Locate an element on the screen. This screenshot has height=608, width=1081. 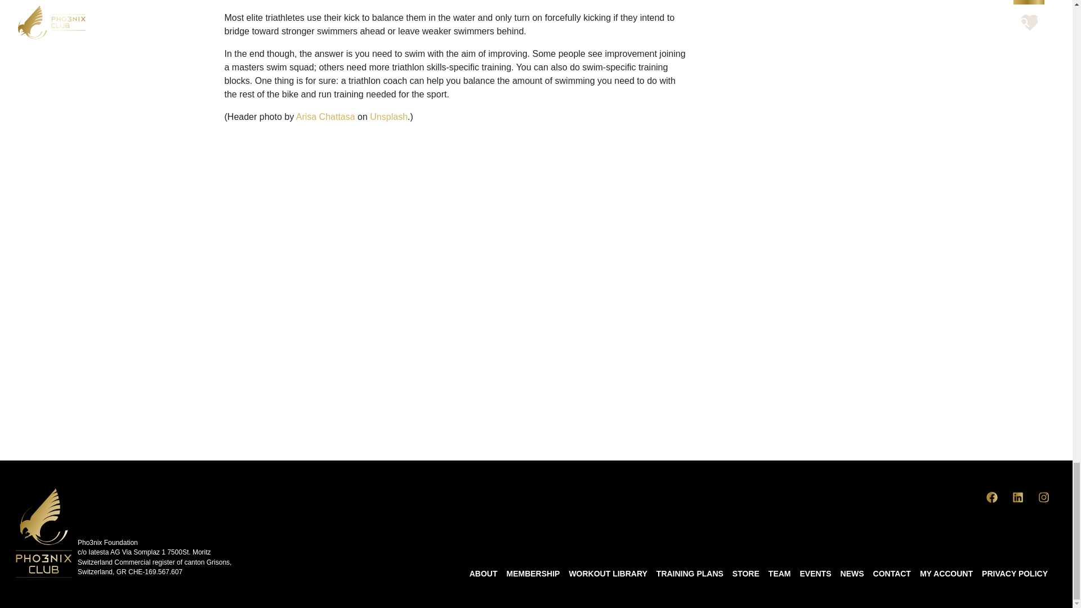
WORKOUT LIBRARY is located at coordinates (608, 572).